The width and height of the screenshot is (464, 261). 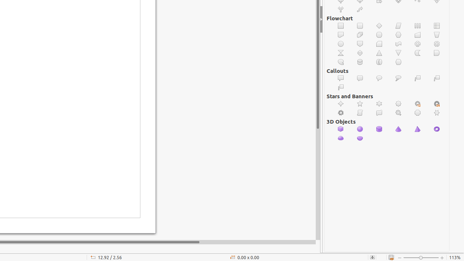 I want to click on Flowchart: Data, so click(x=399, y=26).